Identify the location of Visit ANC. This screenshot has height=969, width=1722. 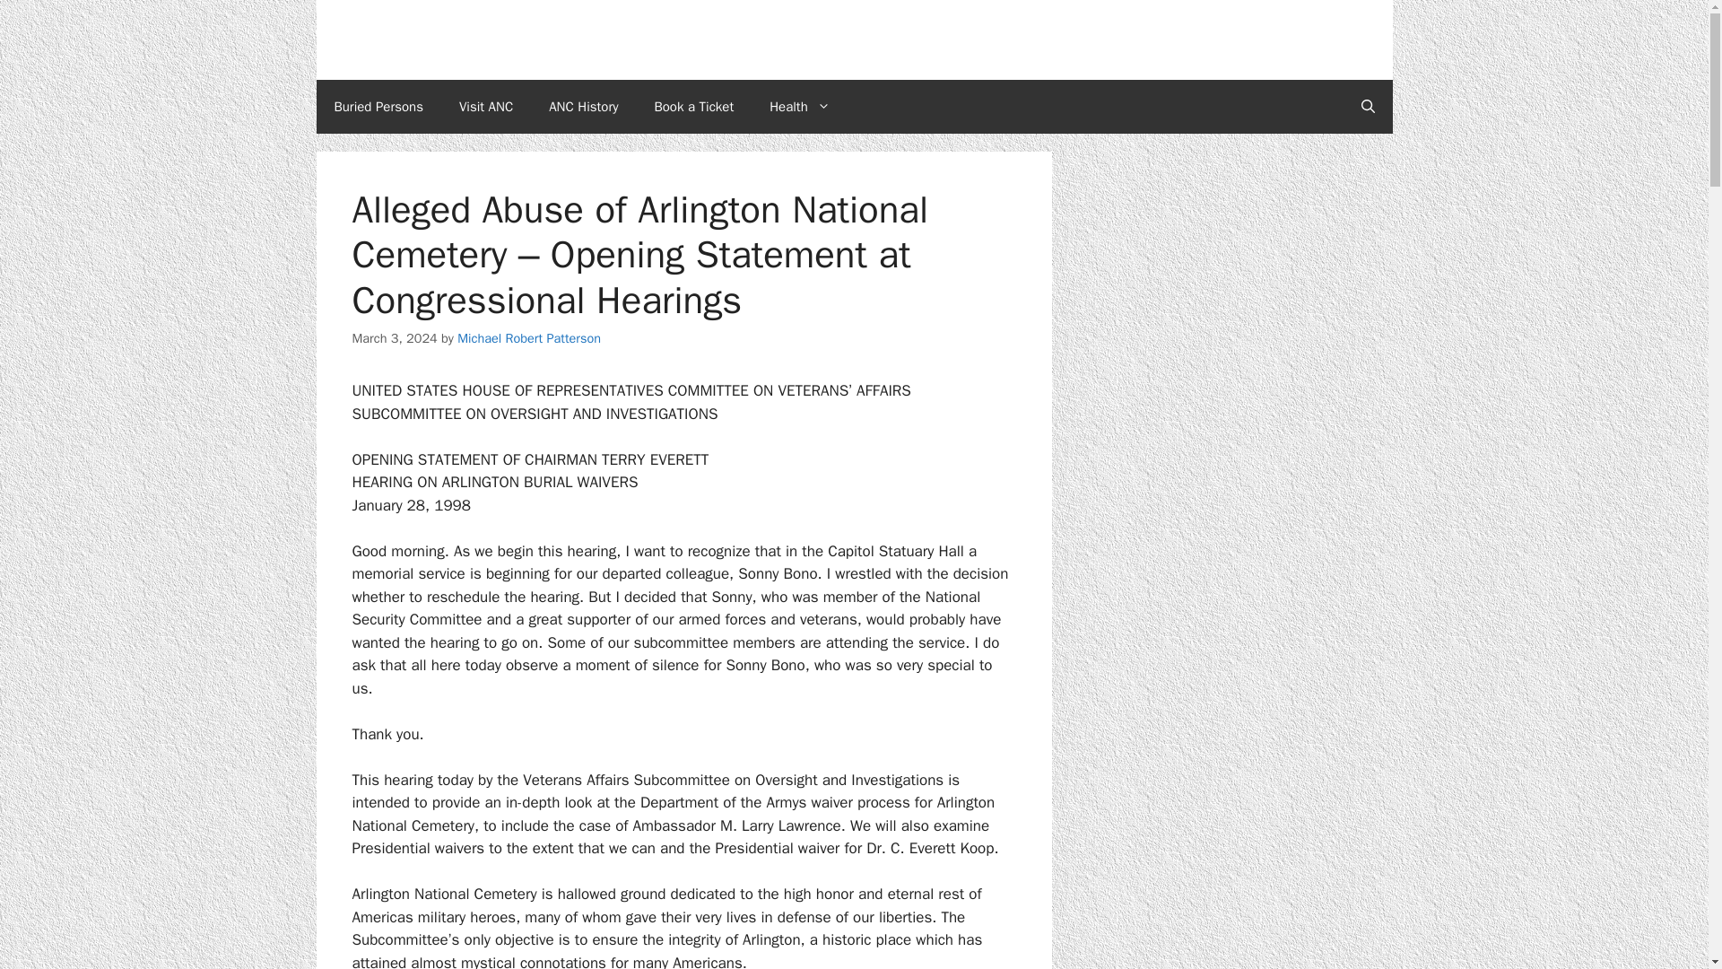
(485, 106).